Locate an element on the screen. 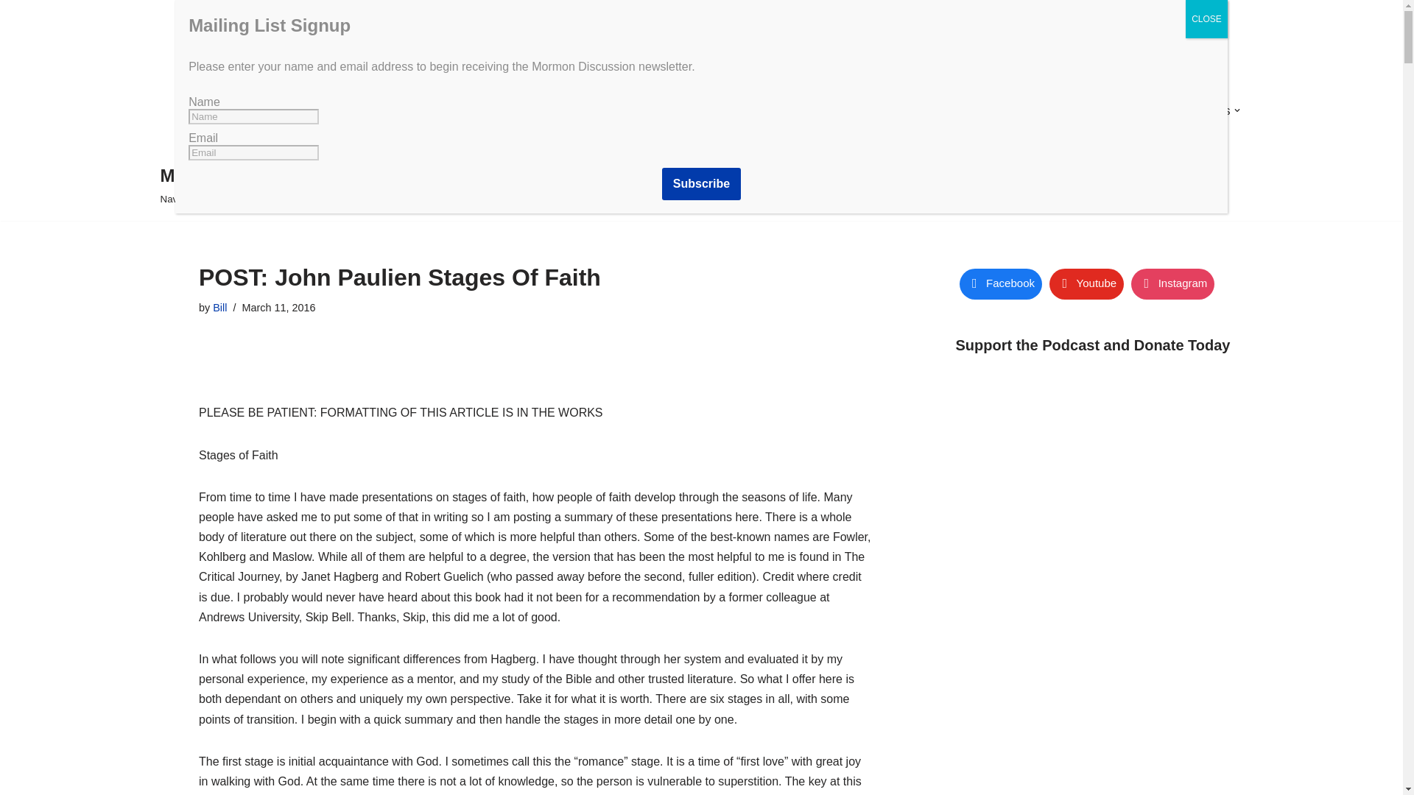 This screenshot has height=795, width=1414. Episode Archive is located at coordinates (791, 110).